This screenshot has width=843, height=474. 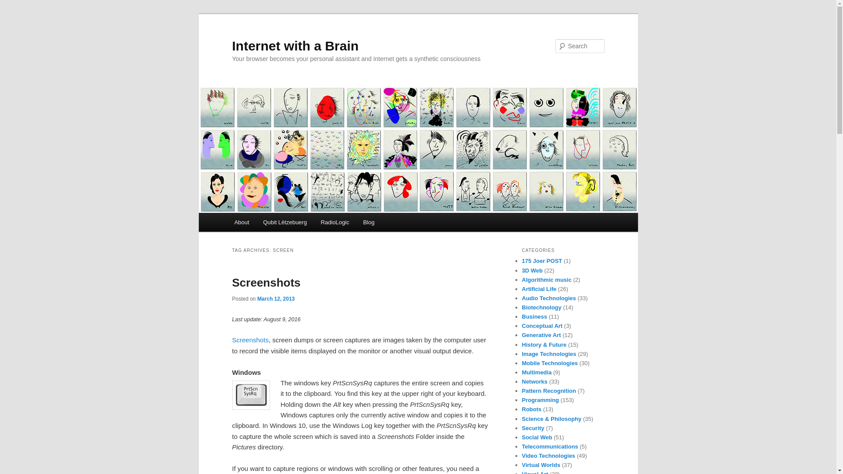 What do you see at coordinates (541, 335) in the screenshot?
I see `Generative Art` at bounding box center [541, 335].